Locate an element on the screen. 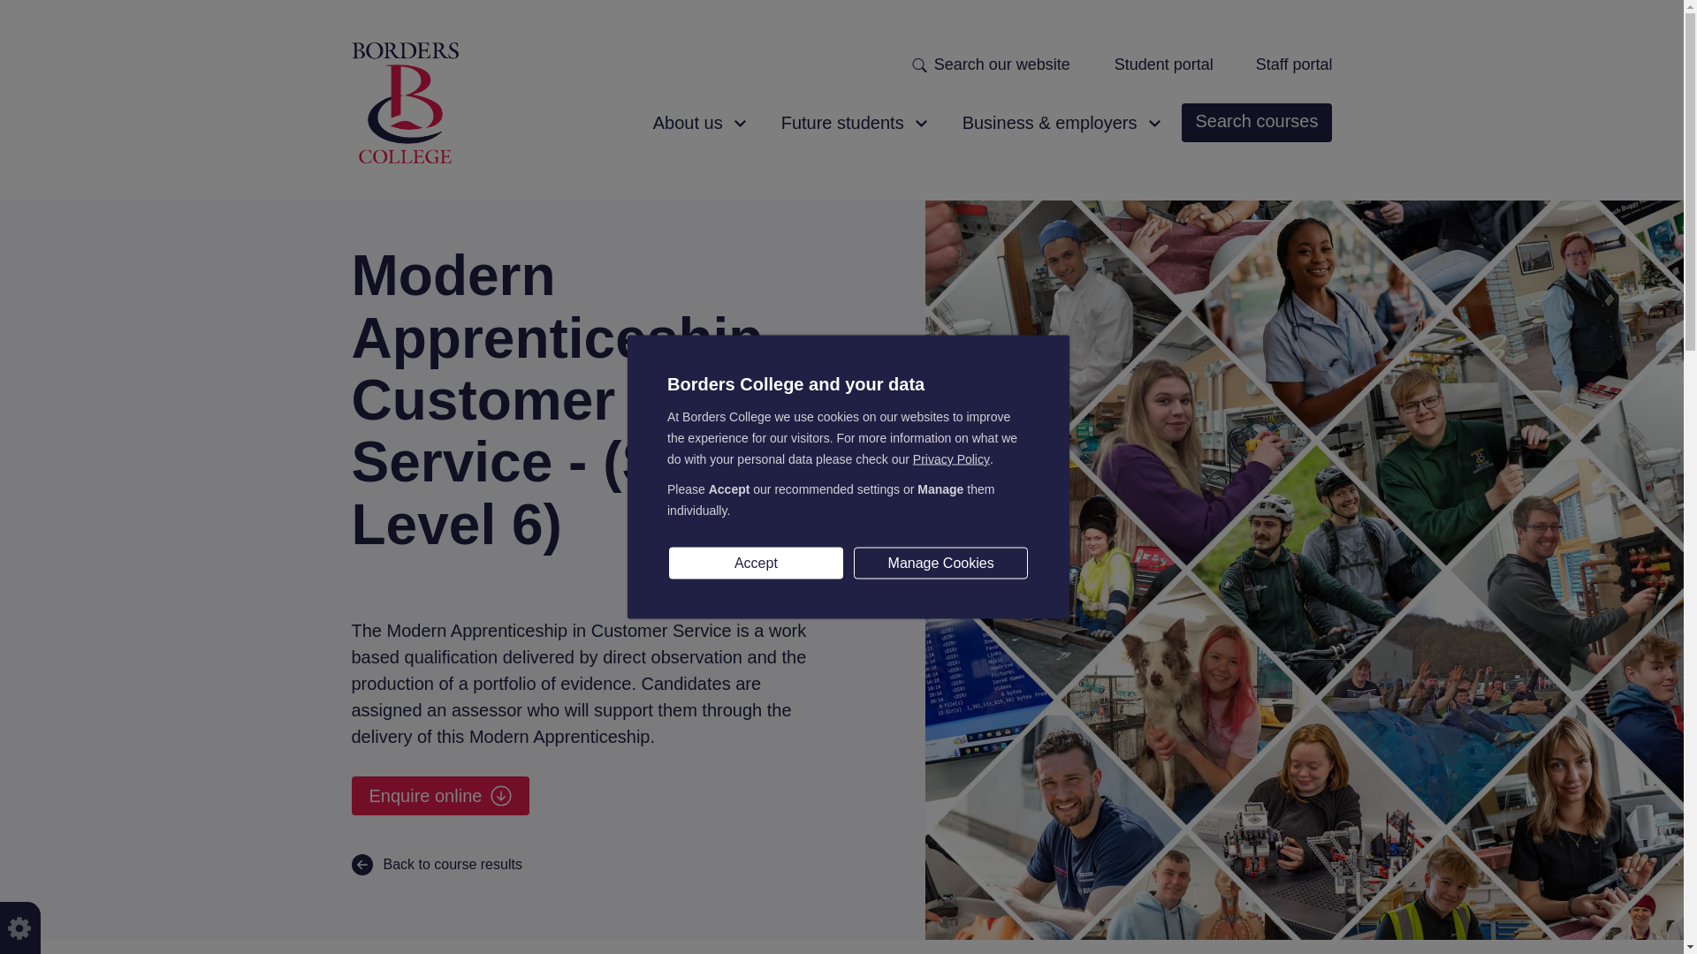 The height and width of the screenshot is (954, 1697). Staff portal is located at coordinates (1294, 65).